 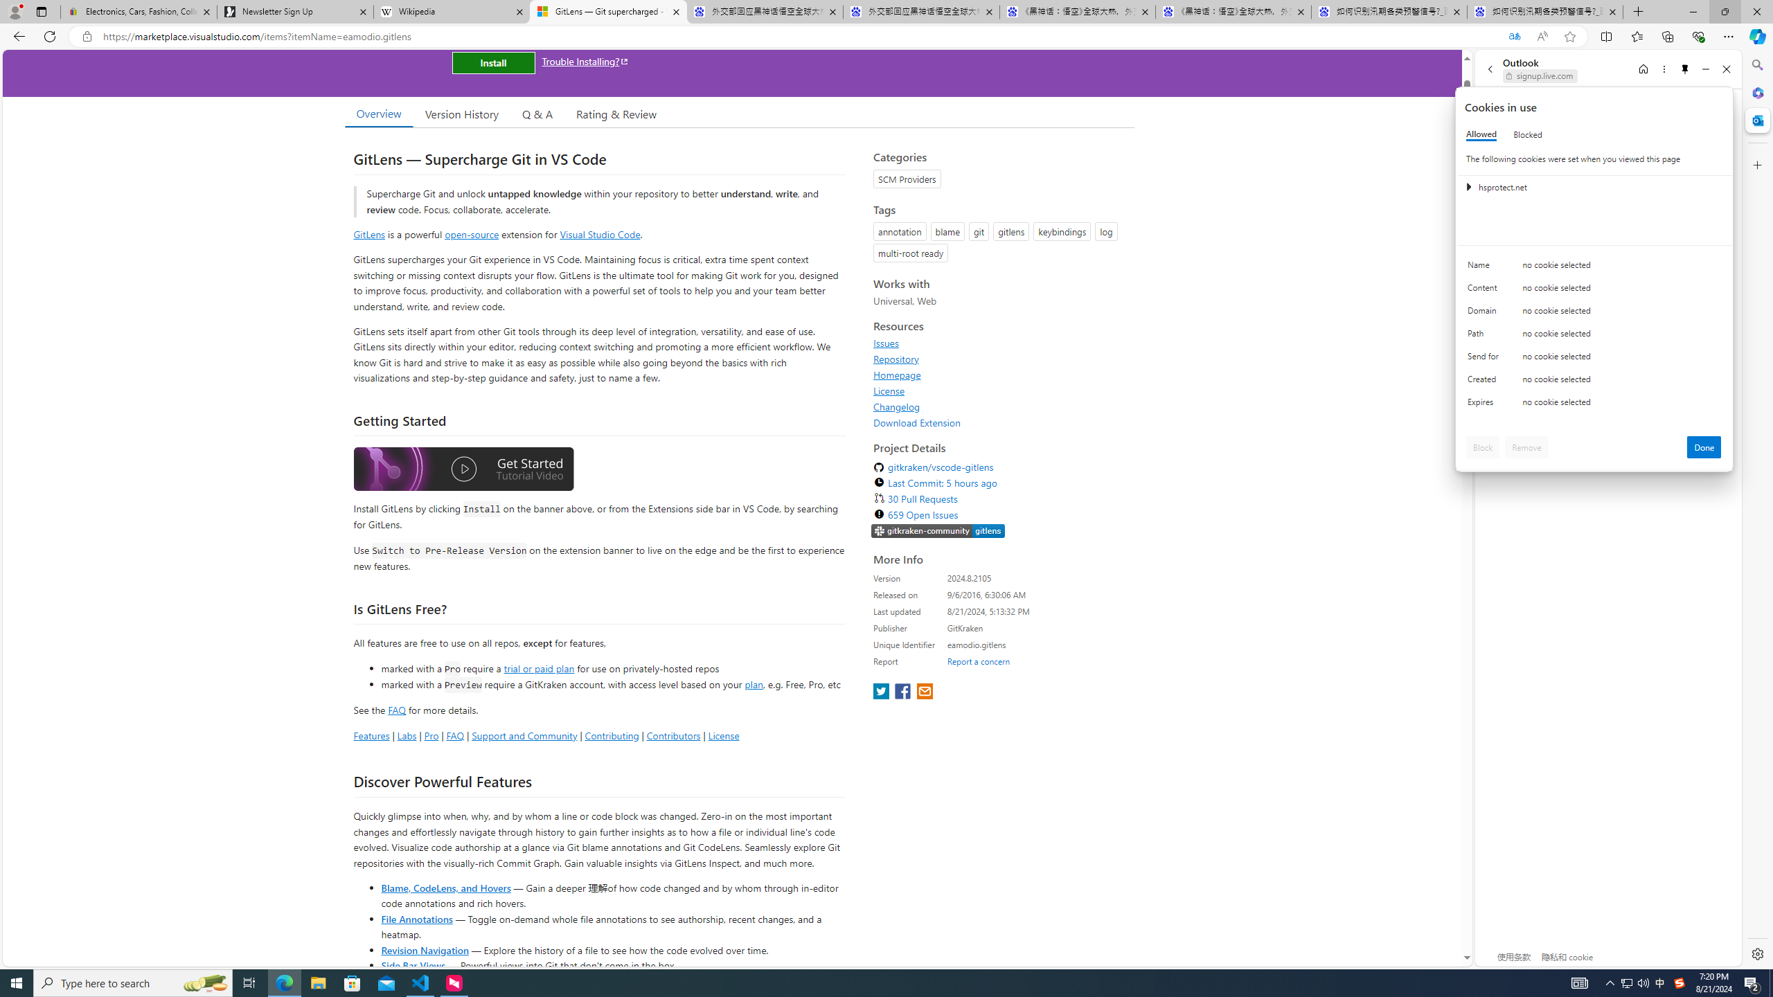 I want to click on Done, so click(x=1704, y=447).